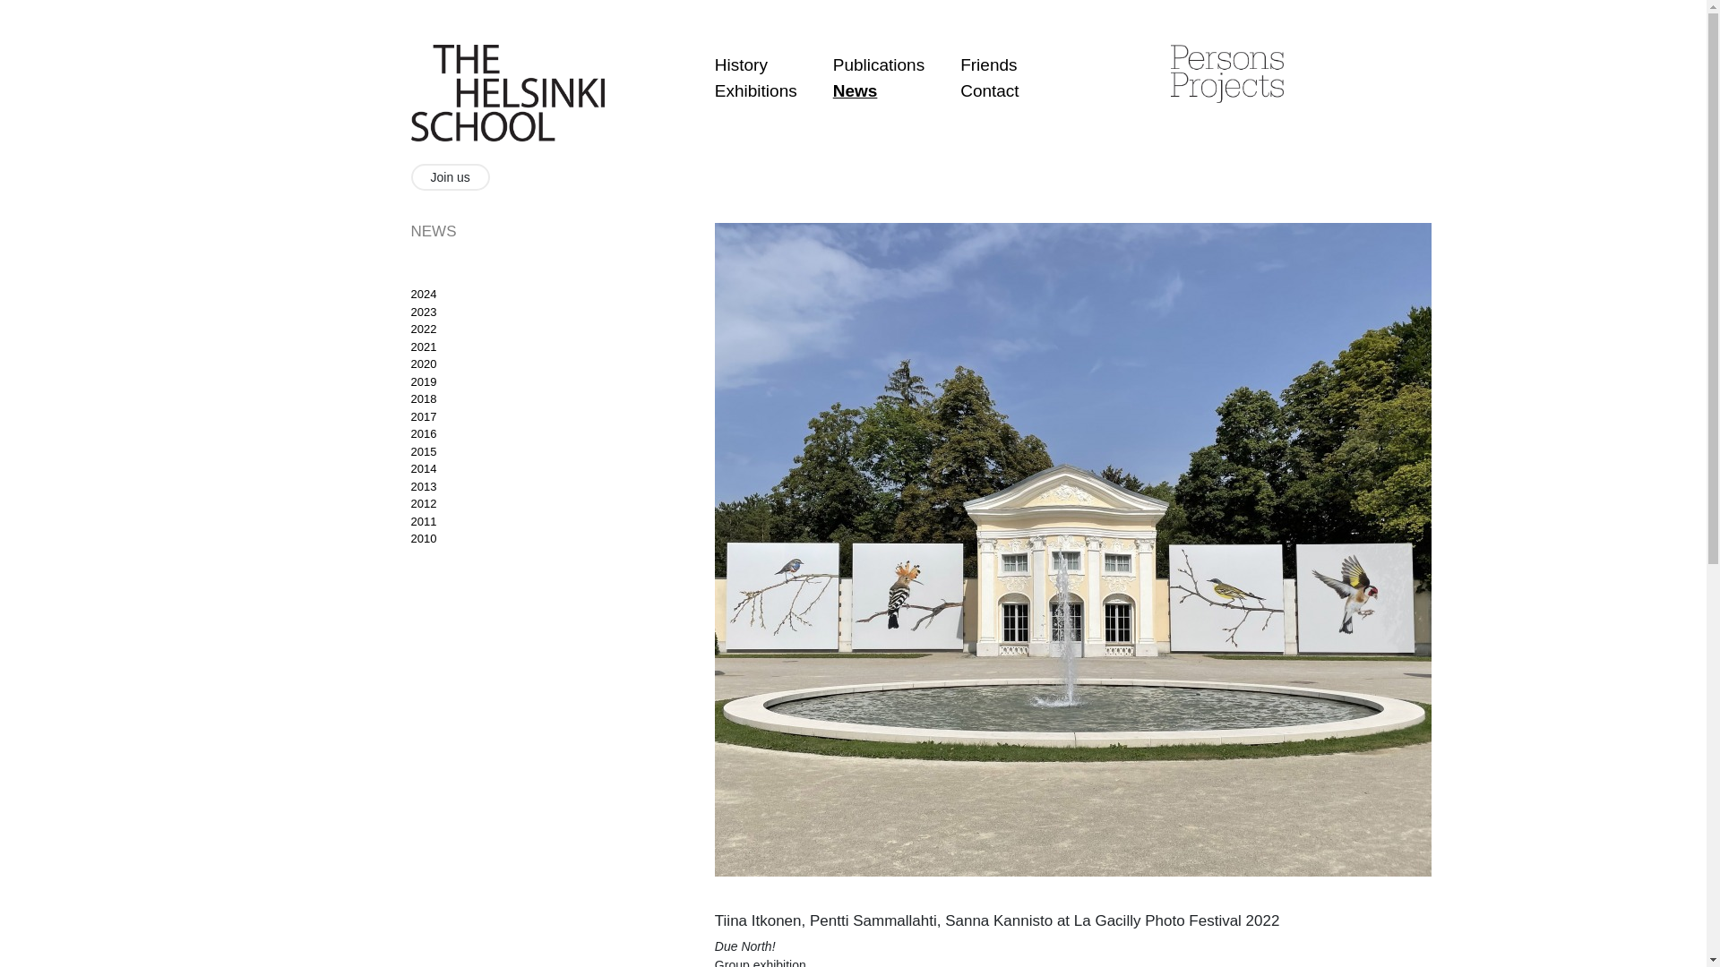 The height and width of the screenshot is (967, 1720). I want to click on 2016, so click(423, 433).